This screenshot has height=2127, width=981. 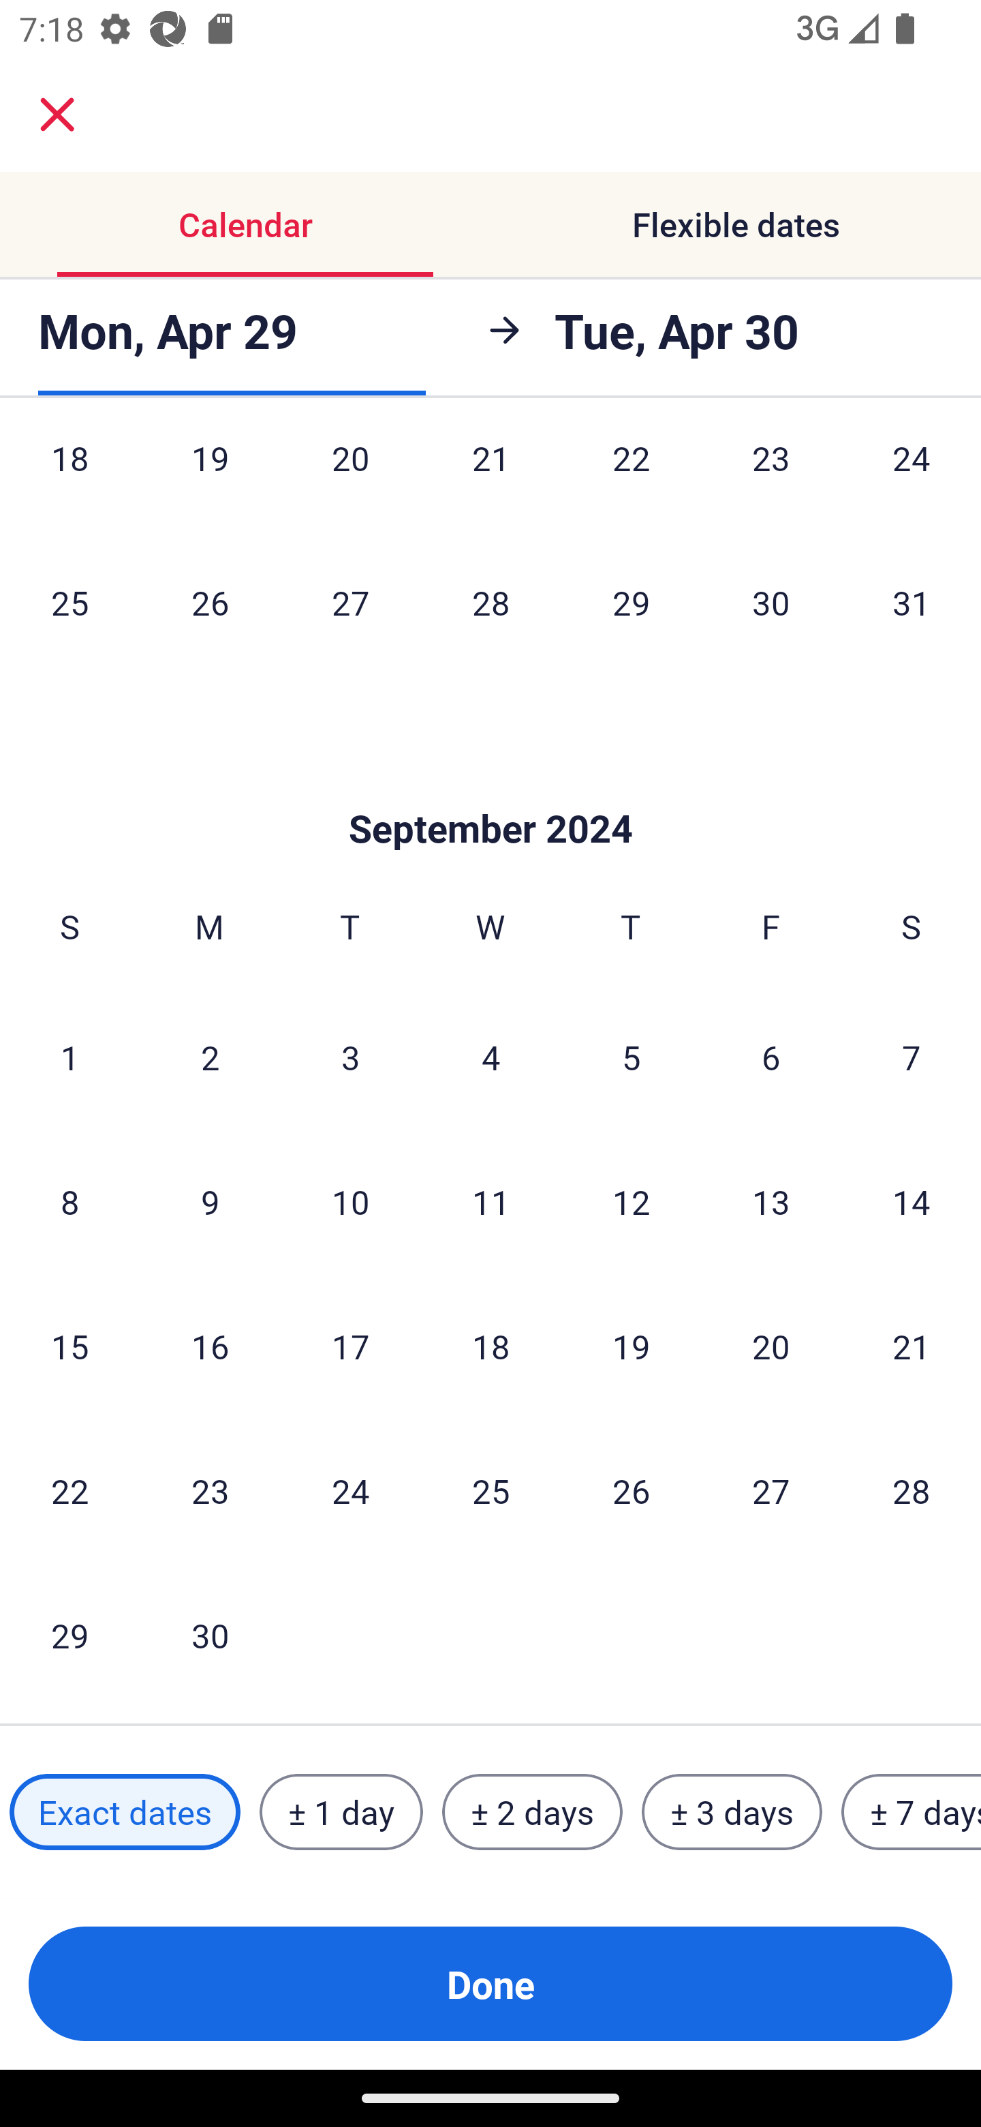 What do you see at coordinates (912, 481) in the screenshot?
I see `24 Saturday, August 24, 2024` at bounding box center [912, 481].